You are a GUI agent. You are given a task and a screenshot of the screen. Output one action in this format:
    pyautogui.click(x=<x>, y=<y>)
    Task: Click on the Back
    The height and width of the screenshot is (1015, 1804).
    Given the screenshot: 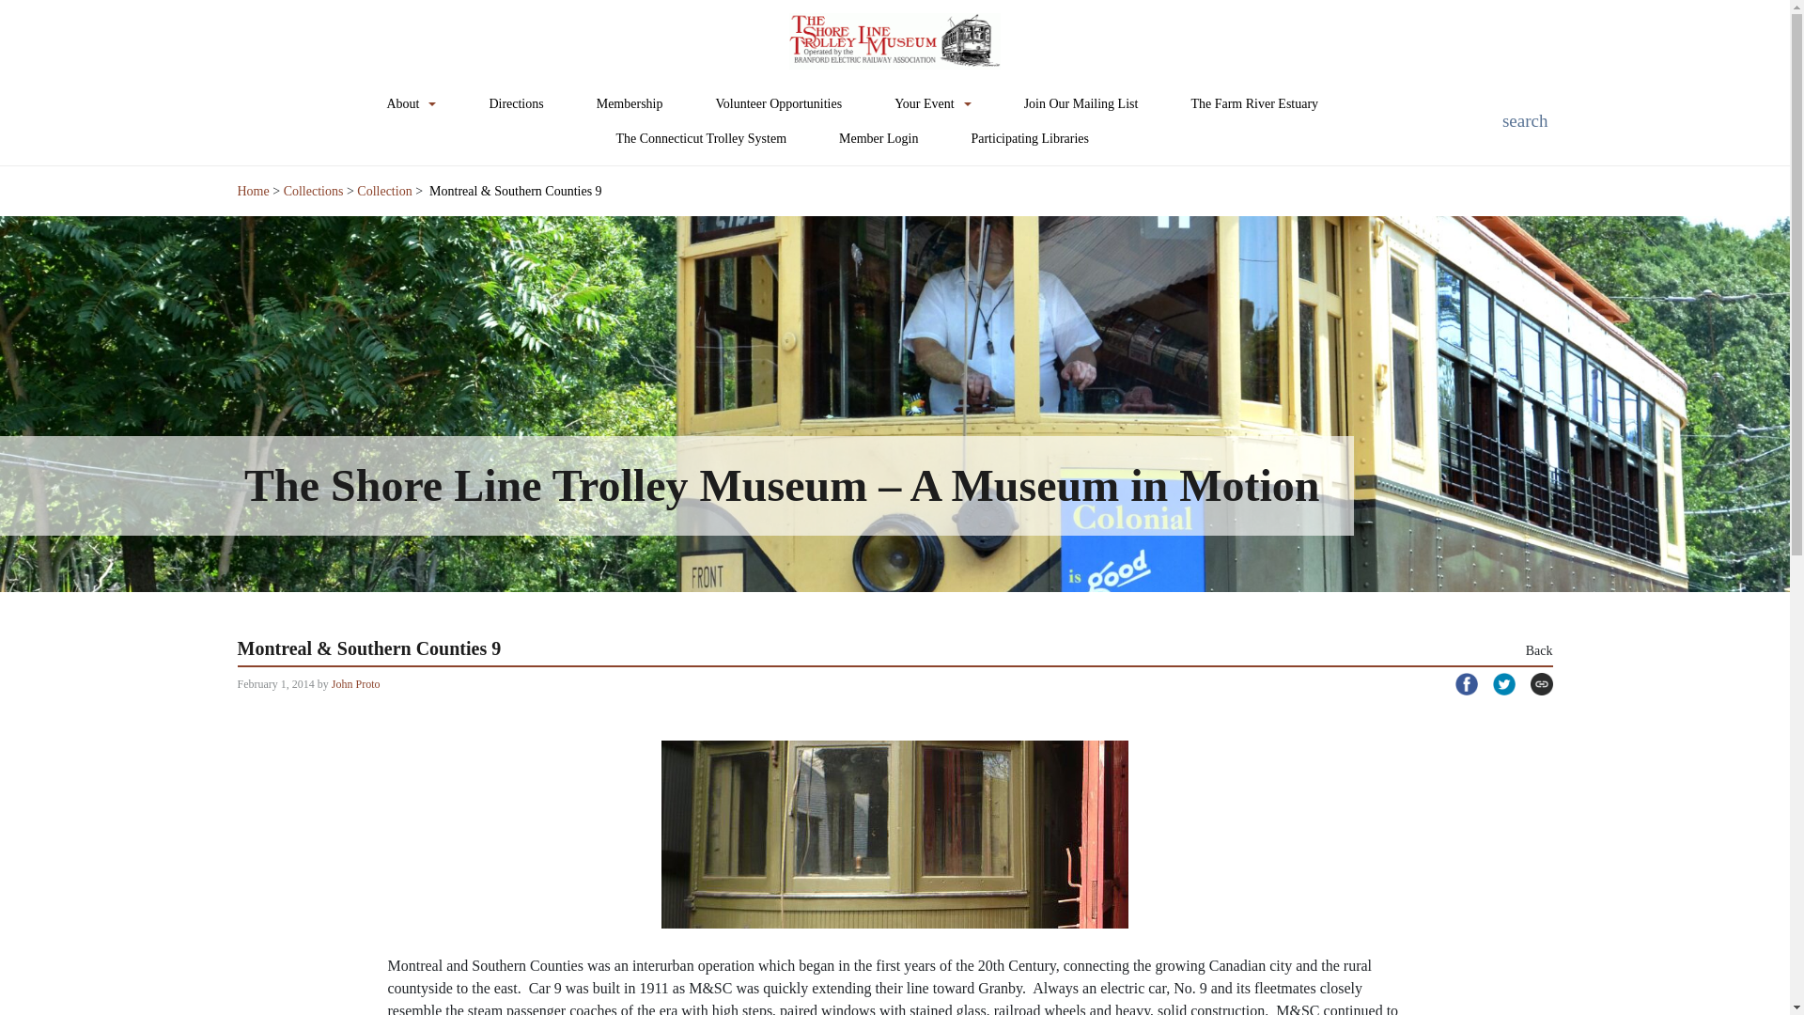 What is the action you would take?
    pyautogui.click(x=1539, y=650)
    